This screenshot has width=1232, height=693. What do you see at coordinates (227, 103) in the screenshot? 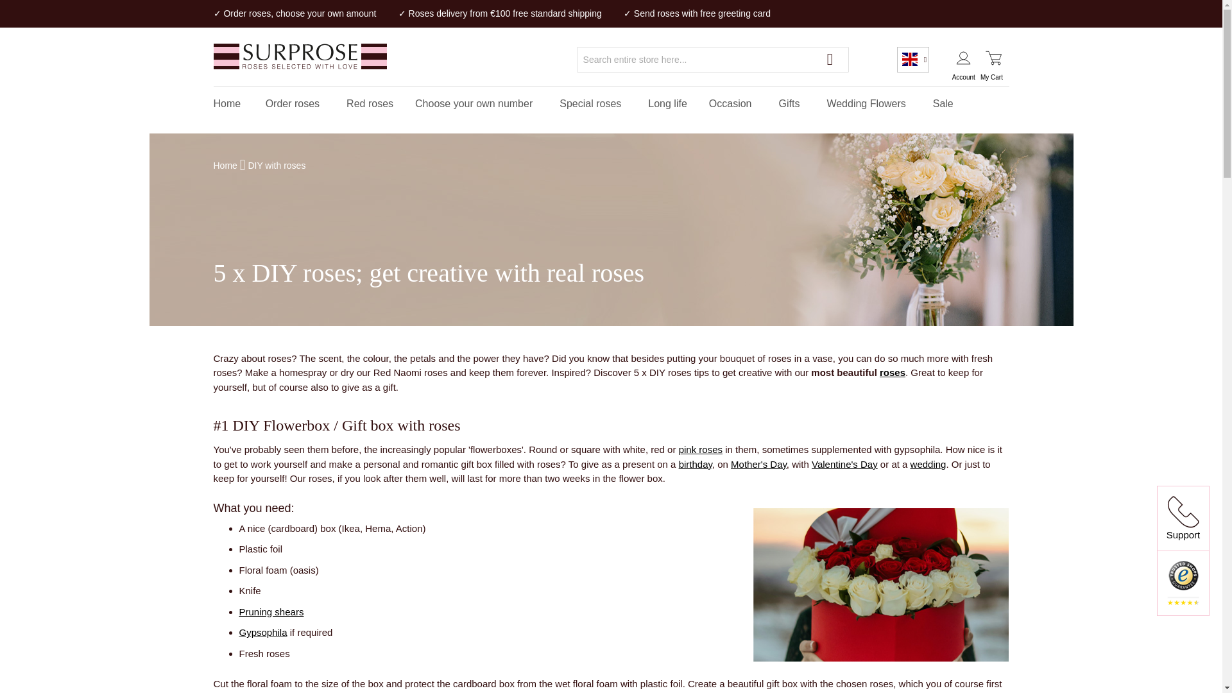
I see `Home` at bounding box center [227, 103].